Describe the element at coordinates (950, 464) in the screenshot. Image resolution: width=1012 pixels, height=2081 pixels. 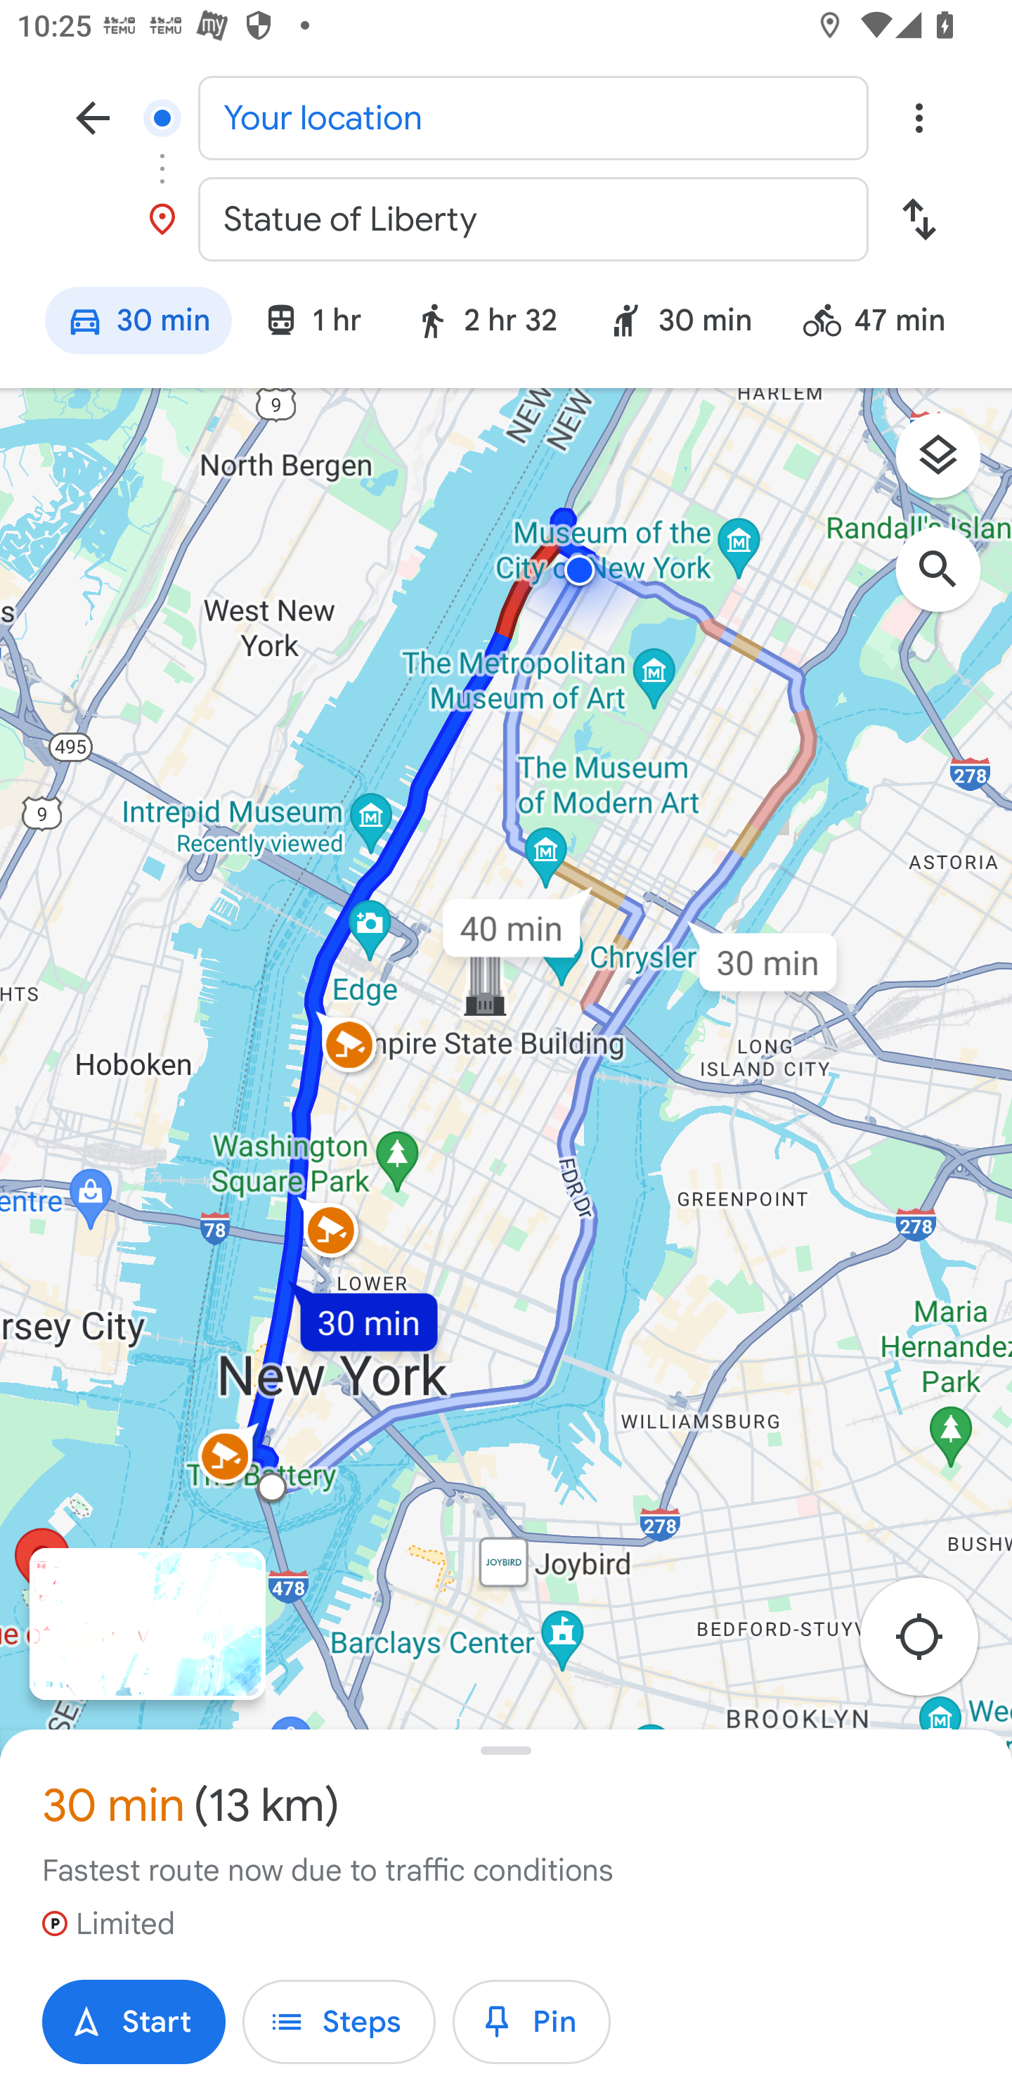
I see `Layers` at that location.